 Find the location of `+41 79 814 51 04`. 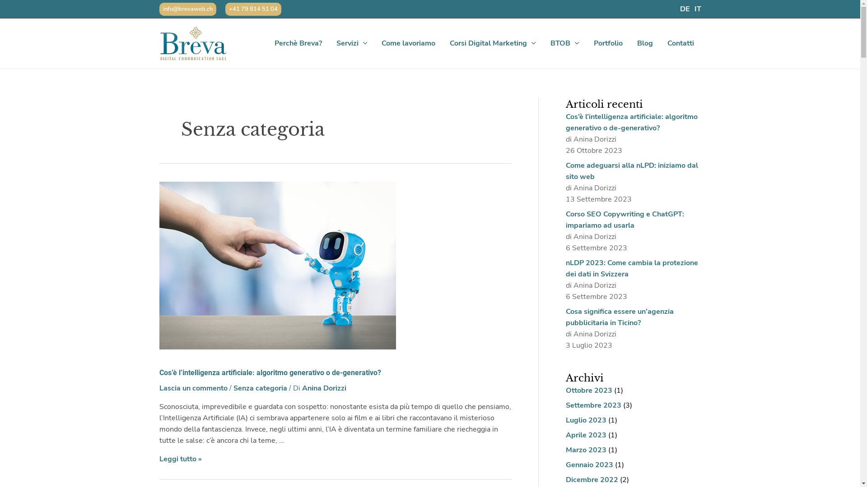

+41 79 814 51 04 is located at coordinates (253, 9).